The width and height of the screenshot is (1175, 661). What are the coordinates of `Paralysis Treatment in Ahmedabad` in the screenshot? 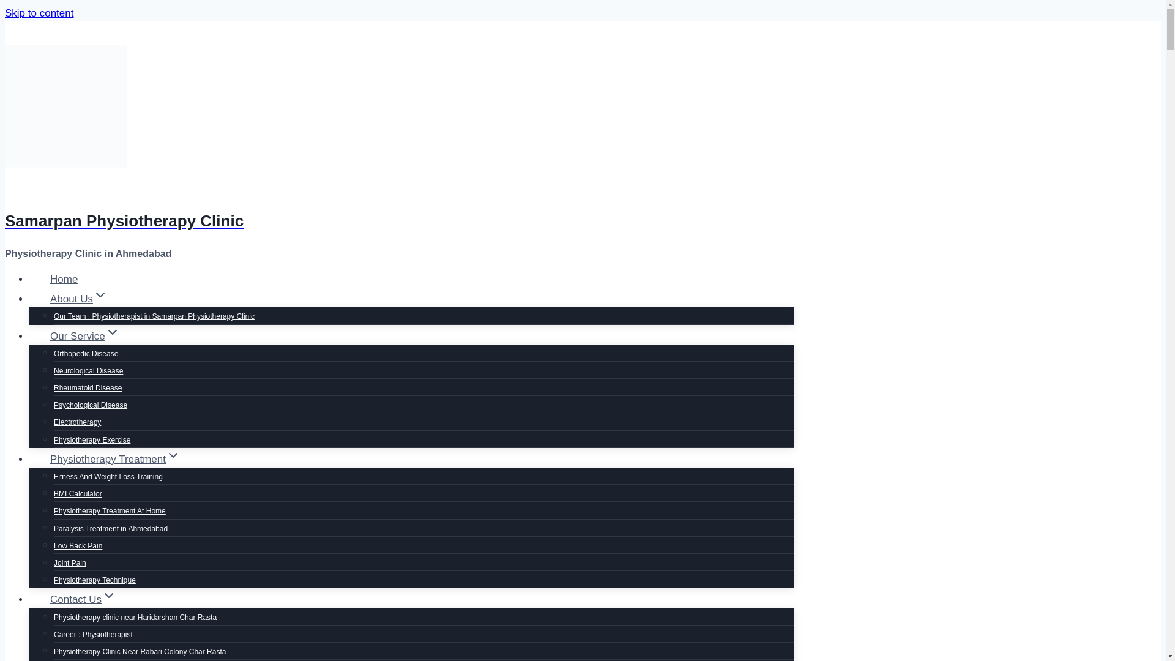 It's located at (111, 529).